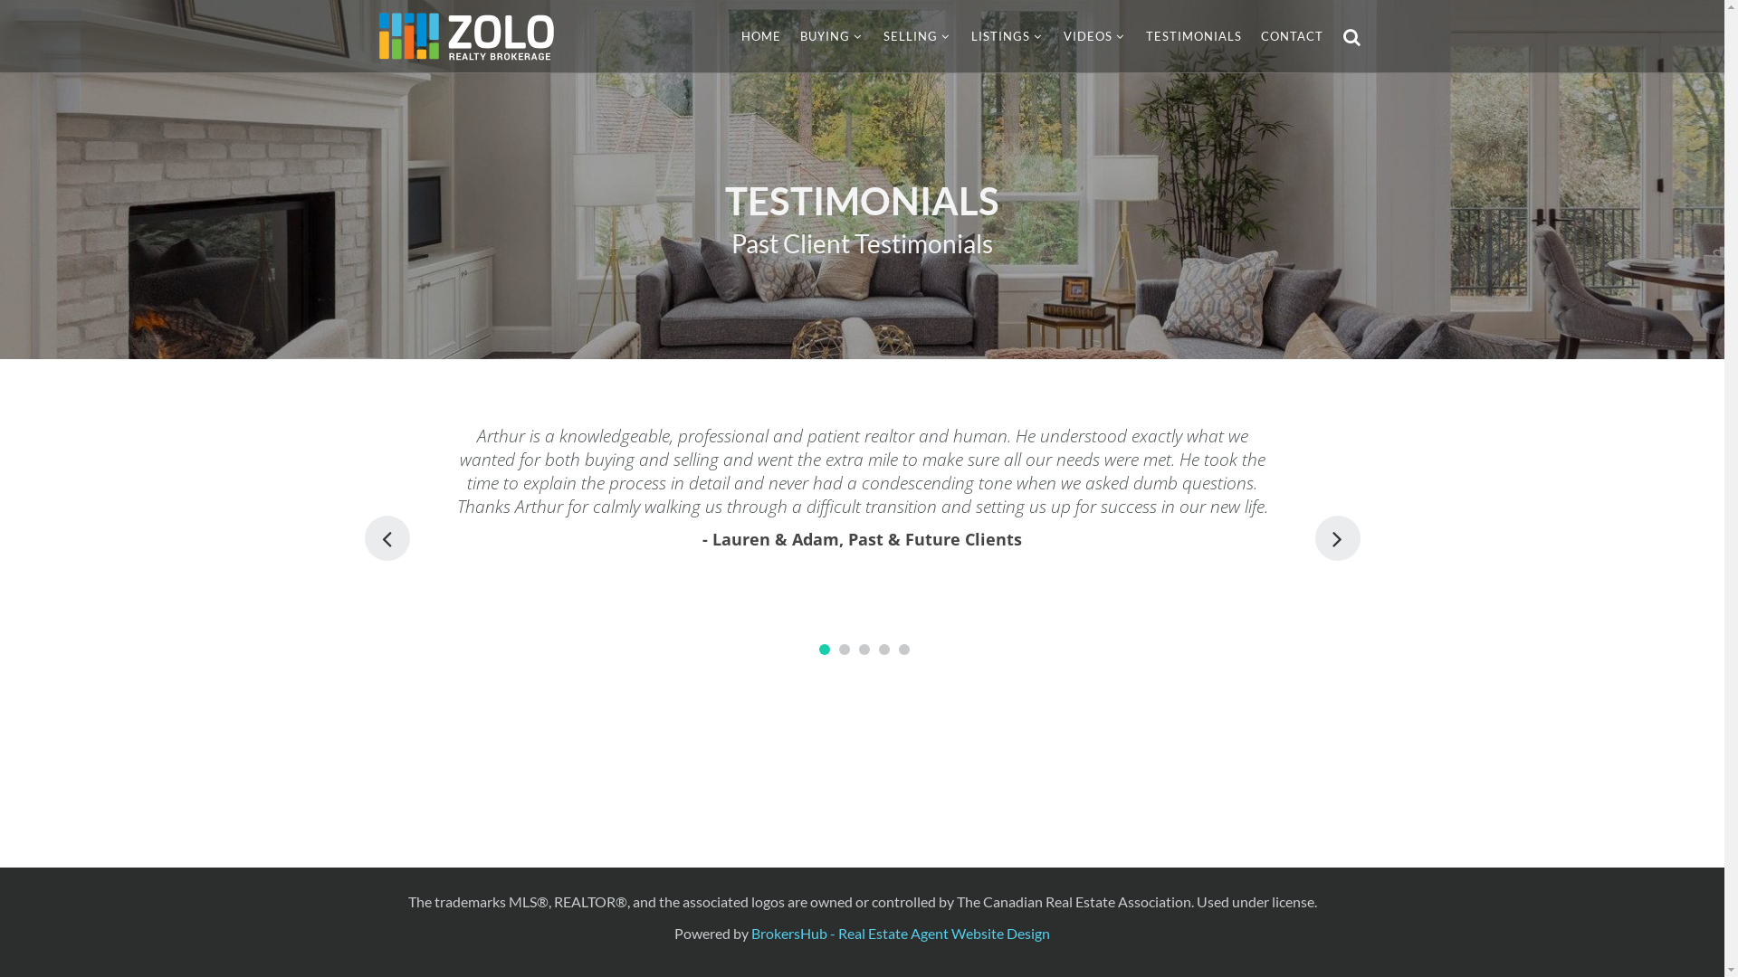 Image resolution: width=1738 pixels, height=977 pixels. What do you see at coordinates (901, 934) in the screenshot?
I see `BrokersHub - Real Estate Agent Website Design` at bounding box center [901, 934].